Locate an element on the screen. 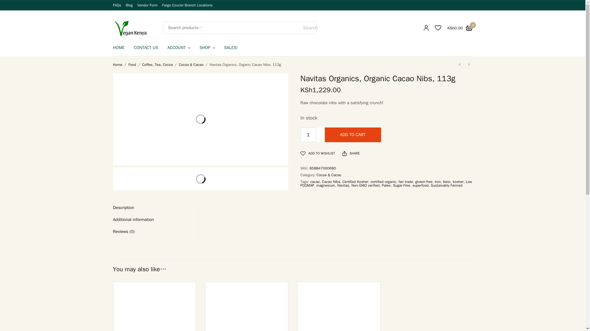 This screenshot has height=331, width=590. 1 is located at coordinates (308, 135).